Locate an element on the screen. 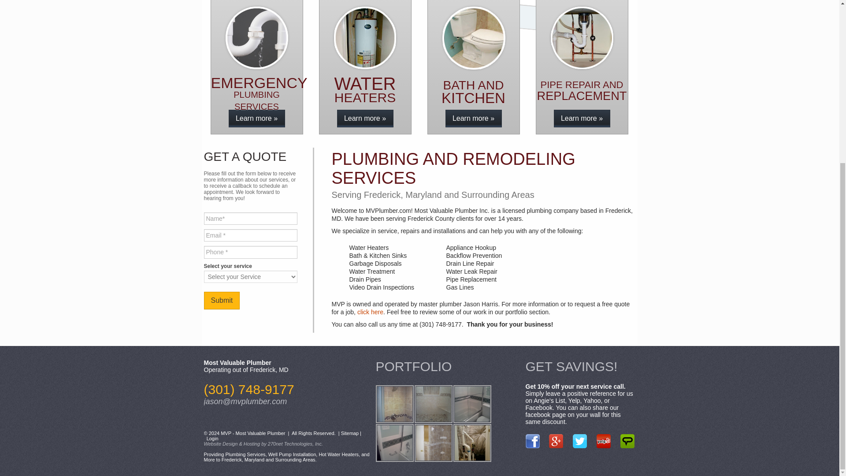 Image resolution: width=846 pixels, height=476 pixels. Plumber in Frederick, MD is located at coordinates (473, 119).